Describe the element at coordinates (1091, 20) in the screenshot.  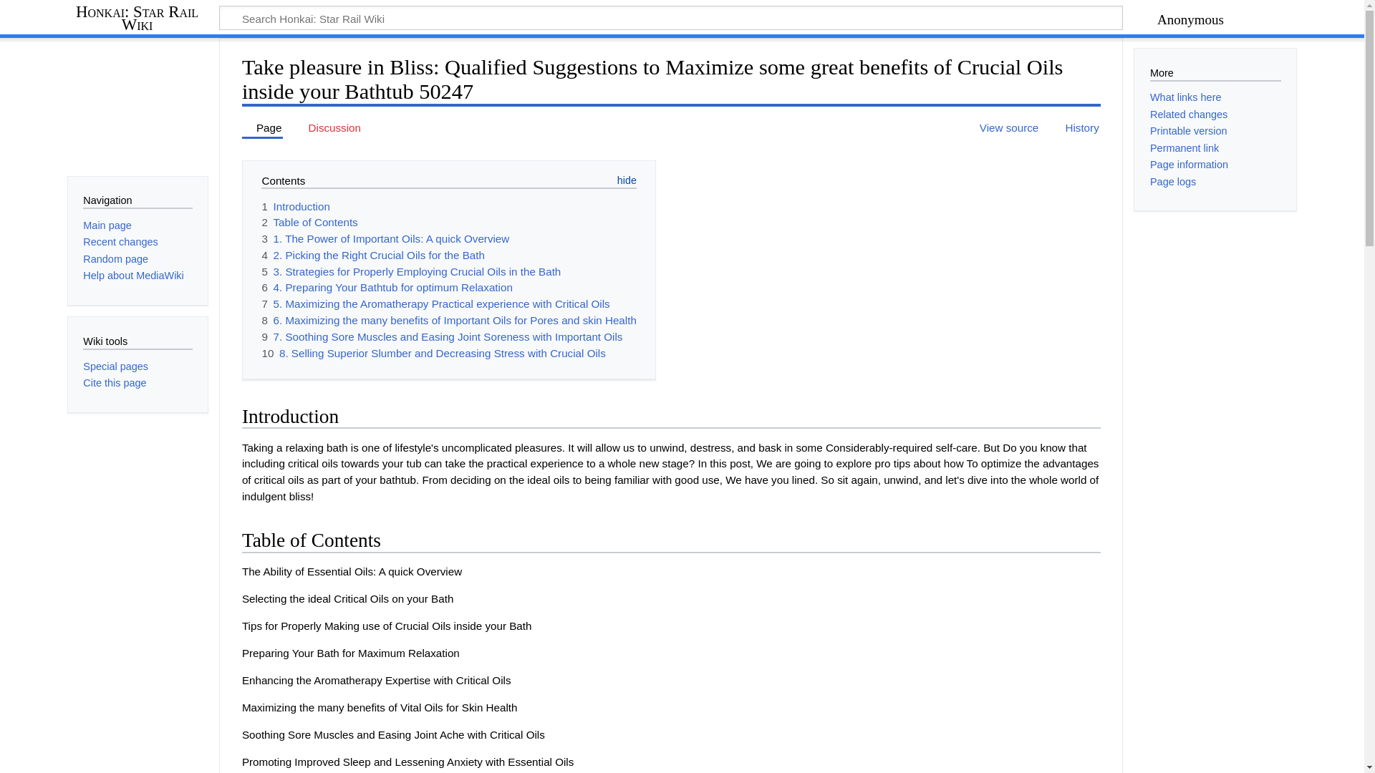
I see `Go` at that location.